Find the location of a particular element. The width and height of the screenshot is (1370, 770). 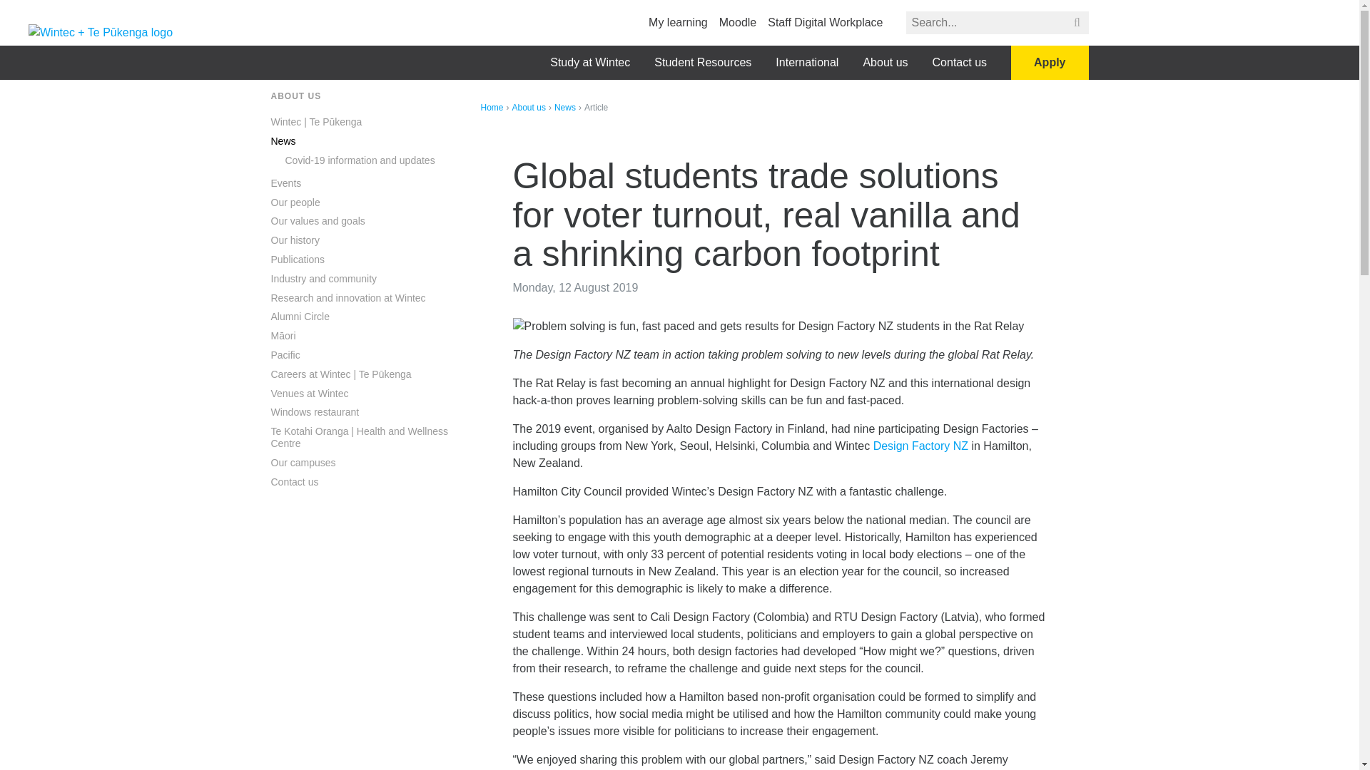

Student Resources is located at coordinates (702, 63).